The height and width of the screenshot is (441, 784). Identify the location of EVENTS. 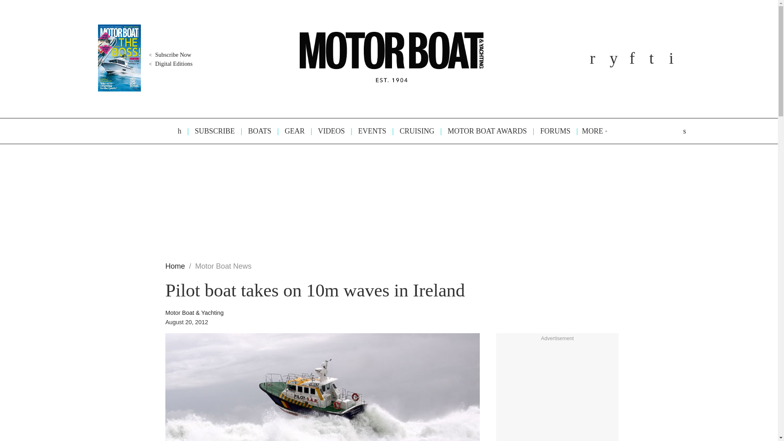
(368, 131).